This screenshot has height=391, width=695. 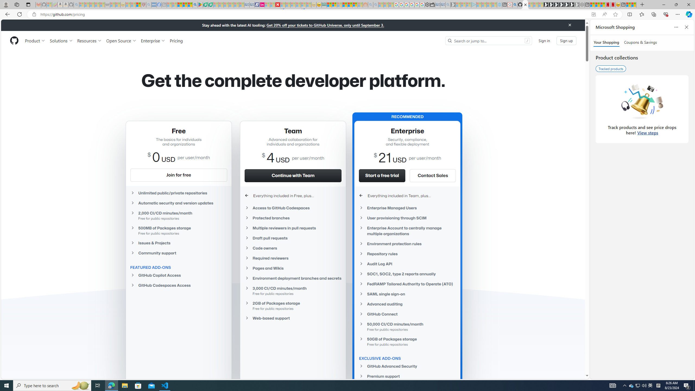 I want to click on FedRAMP Tailored Authority to Operate (ATO), so click(x=407, y=284).